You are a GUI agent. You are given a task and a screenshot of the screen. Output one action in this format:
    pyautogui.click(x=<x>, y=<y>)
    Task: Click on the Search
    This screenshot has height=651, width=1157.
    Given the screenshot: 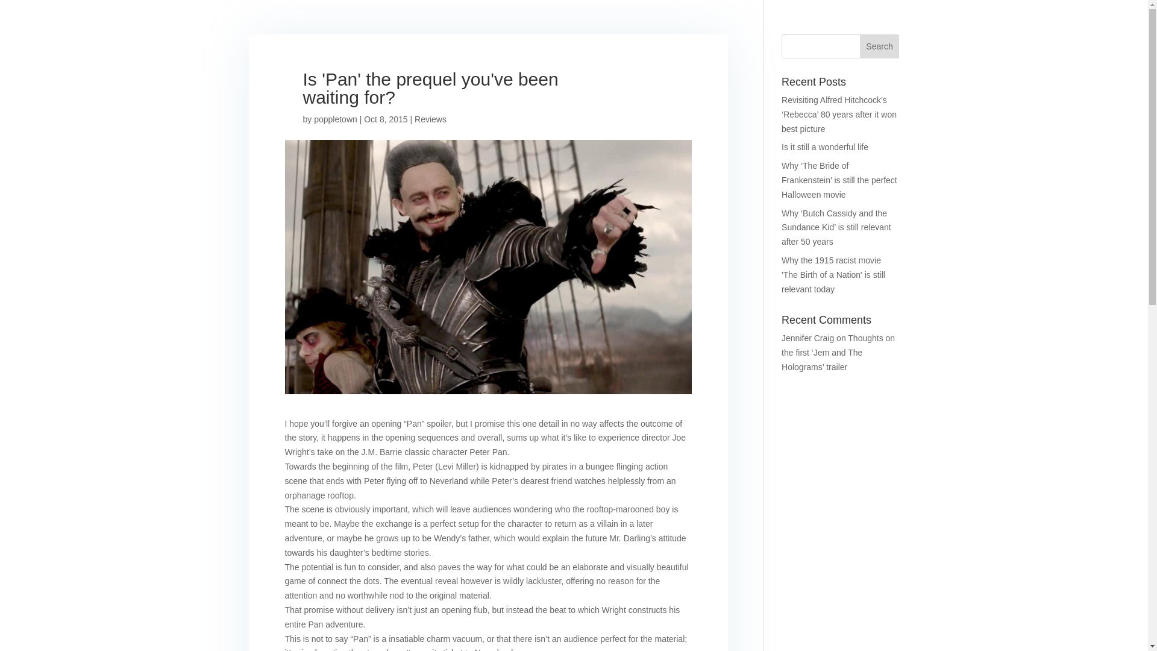 What is the action you would take?
    pyautogui.click(x=880, y=46)
    